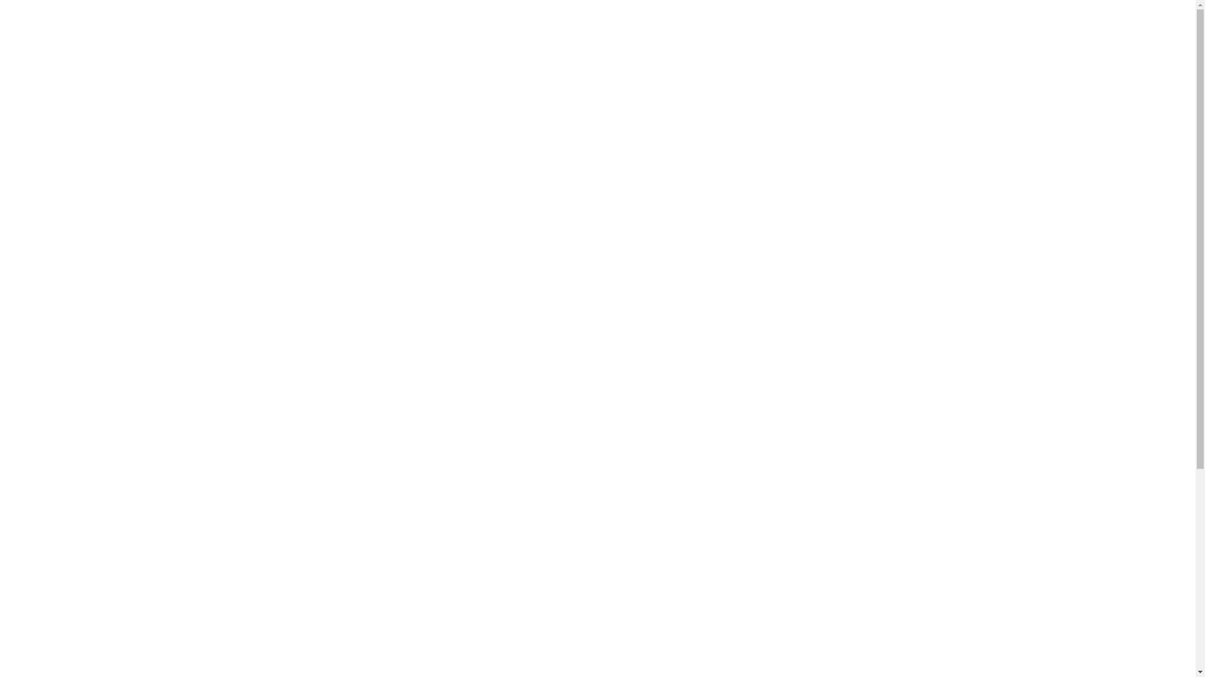 Image resolution: width=1205 pixels, height=677 pixels. What do you see at coordinates (1010, 352) in the screenshot?
I see `BOSHONTO BORON UTHSHAB` at bounding box center [1010, 352].